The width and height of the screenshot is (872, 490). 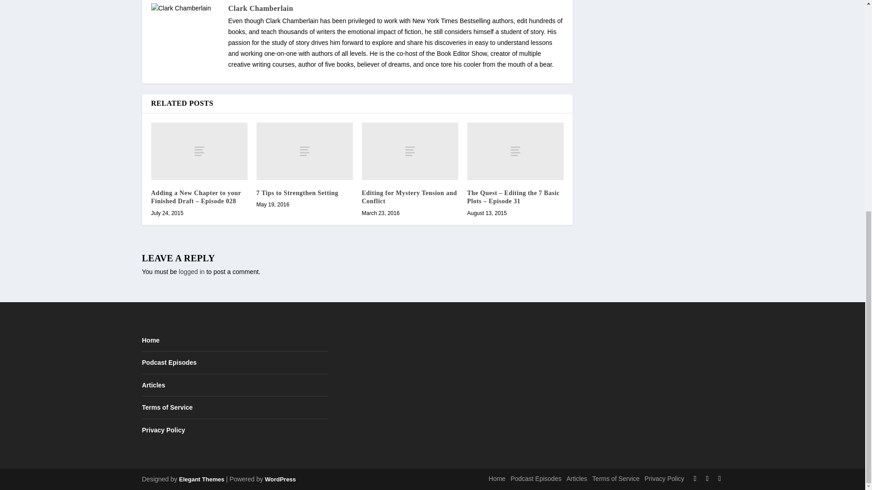 I want to click on Articles, so click(x=153, y=385).